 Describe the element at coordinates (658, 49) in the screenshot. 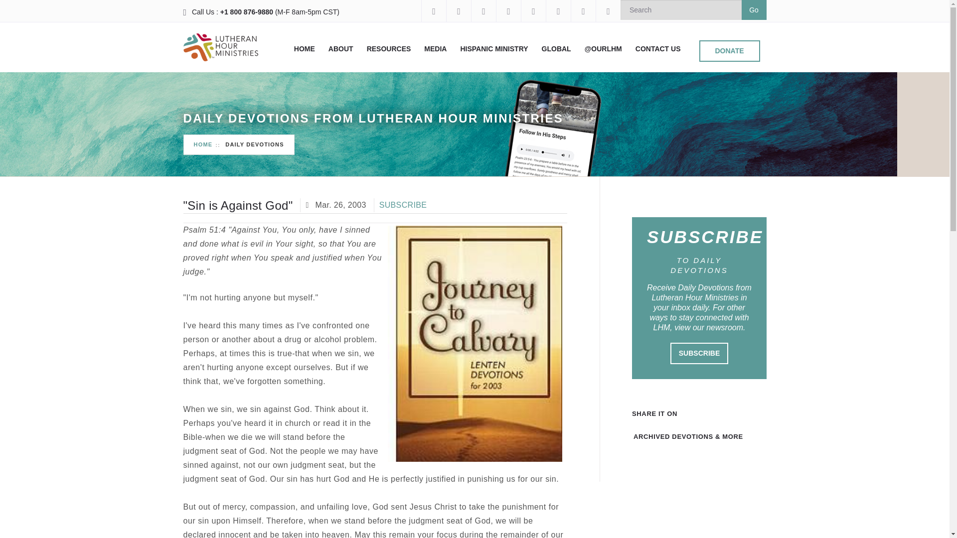

I see `CONTACT US` at that location.